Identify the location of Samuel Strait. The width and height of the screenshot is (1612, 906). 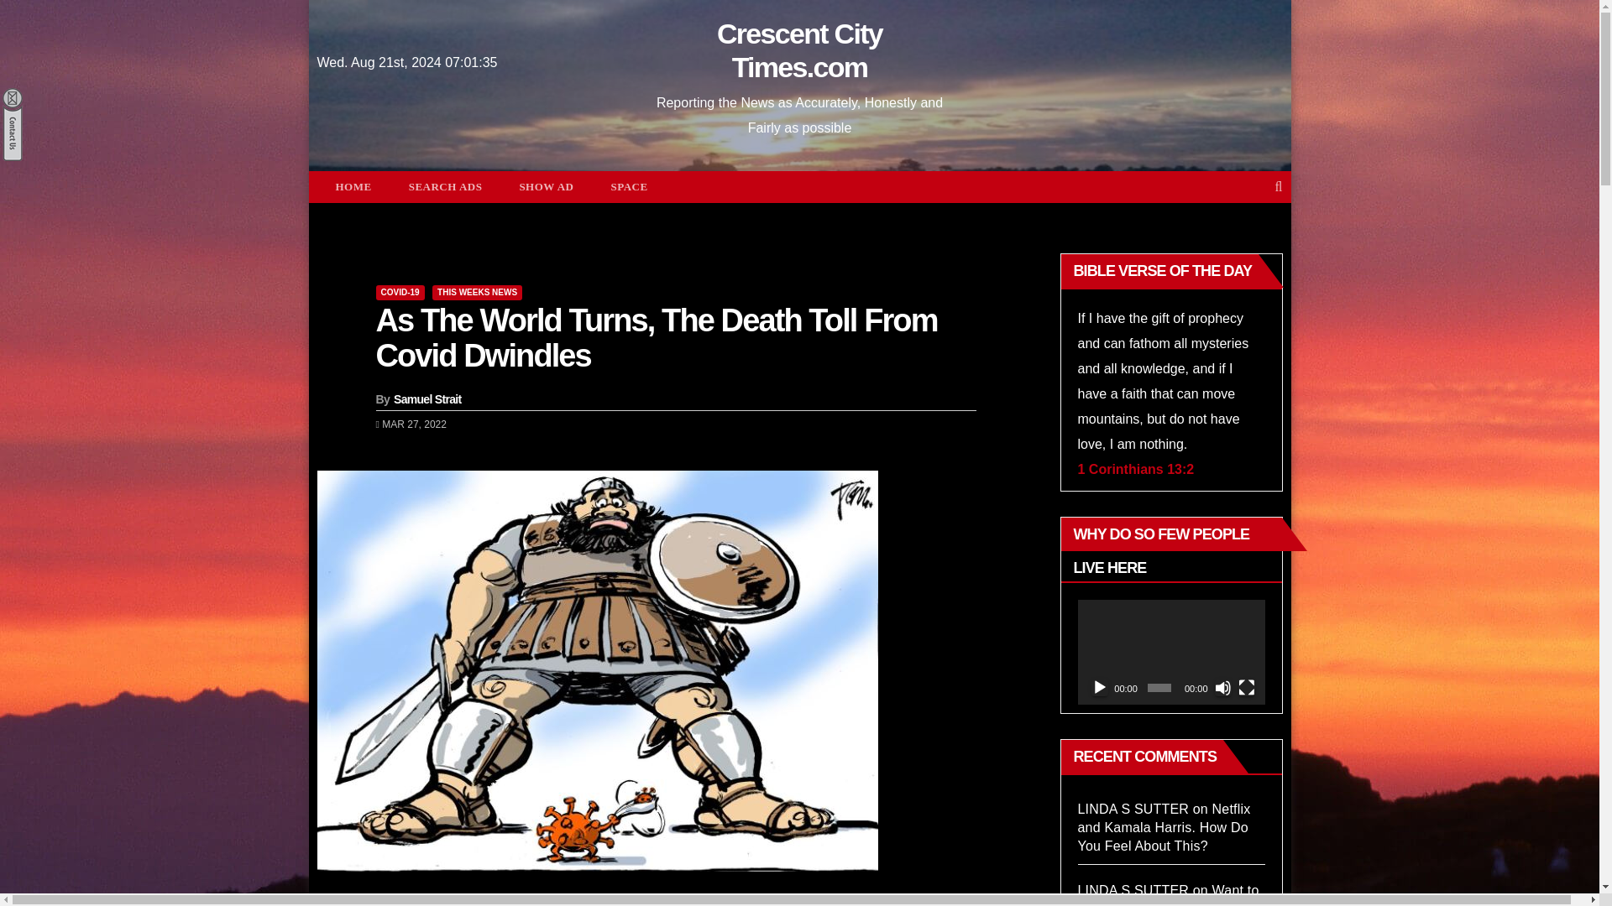
(427, 398).